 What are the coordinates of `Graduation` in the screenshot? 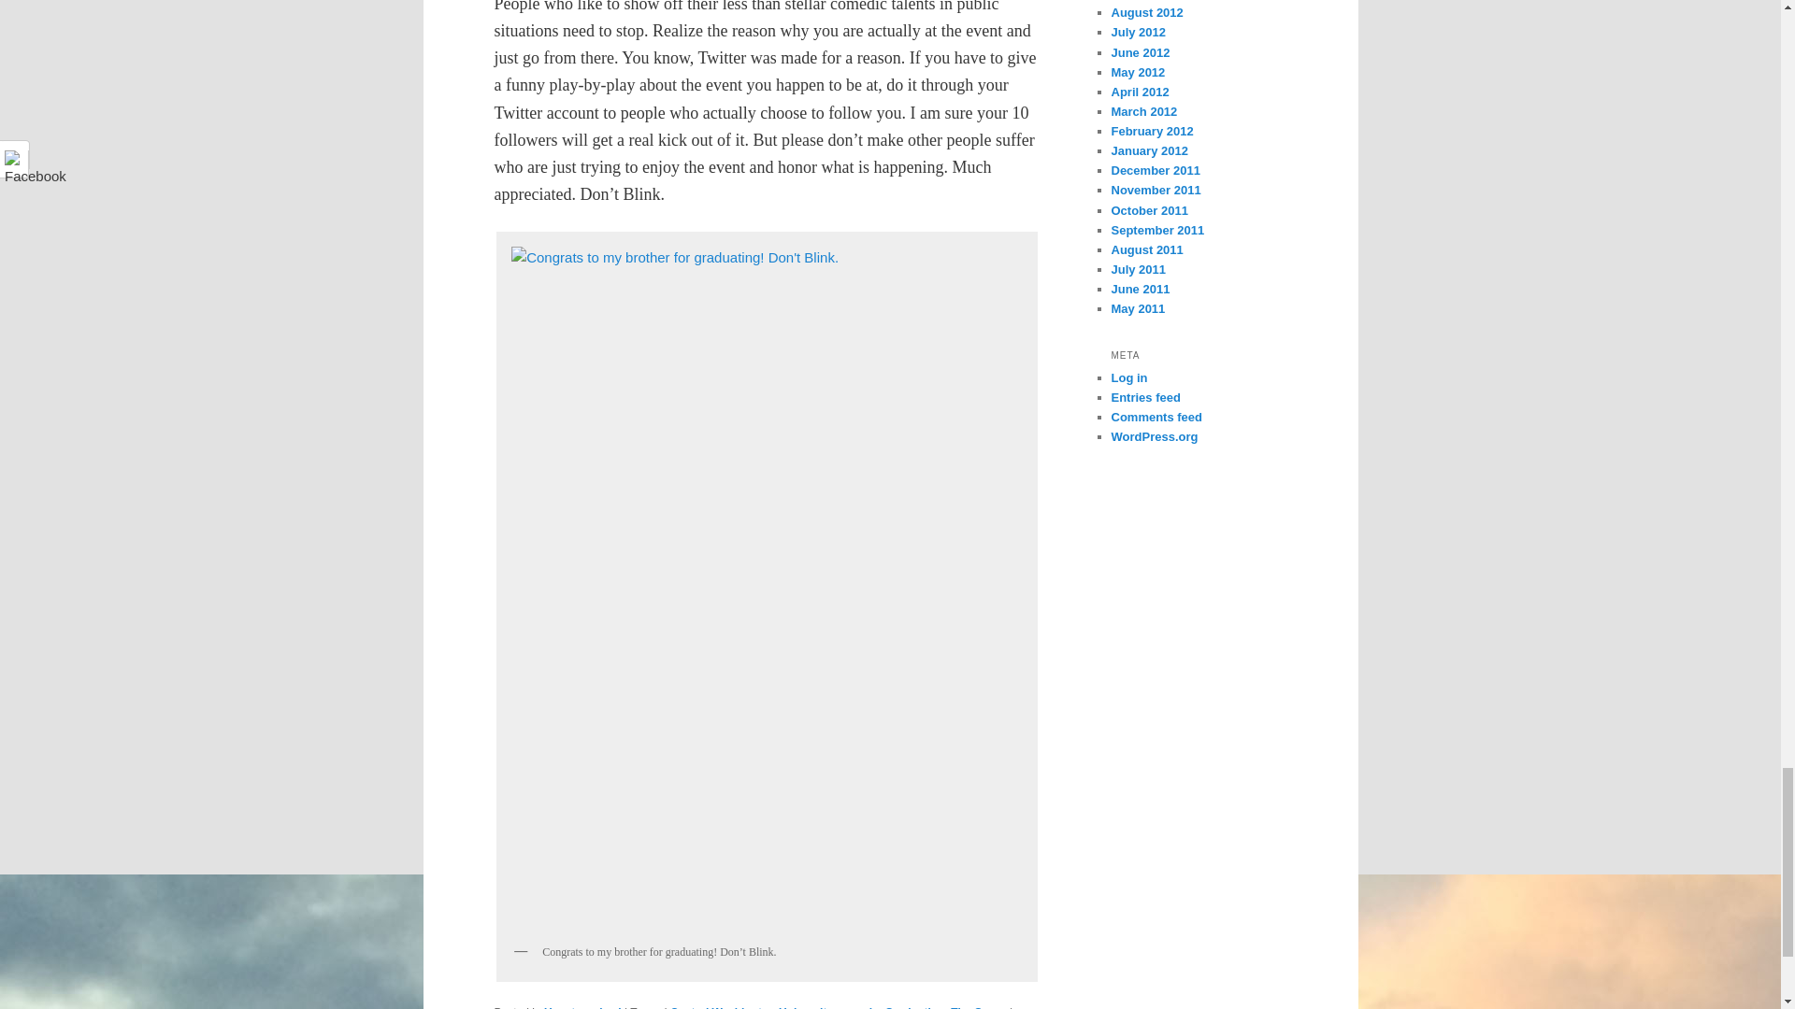 It's located at (914, 1007).